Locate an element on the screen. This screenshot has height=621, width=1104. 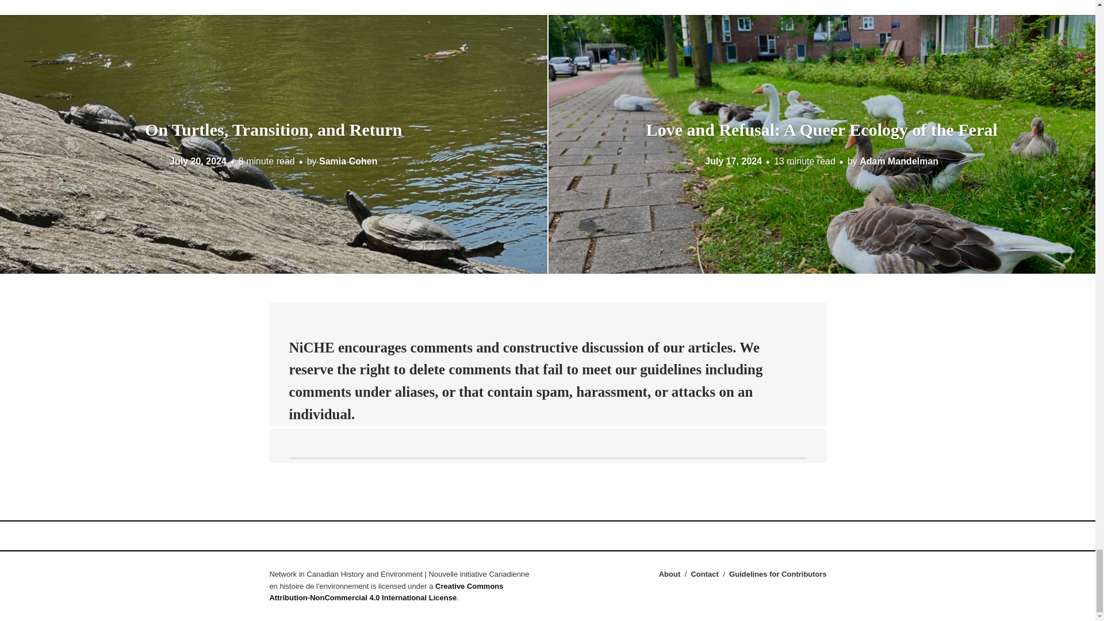
10:51 am is located at coordinates (733, 161).